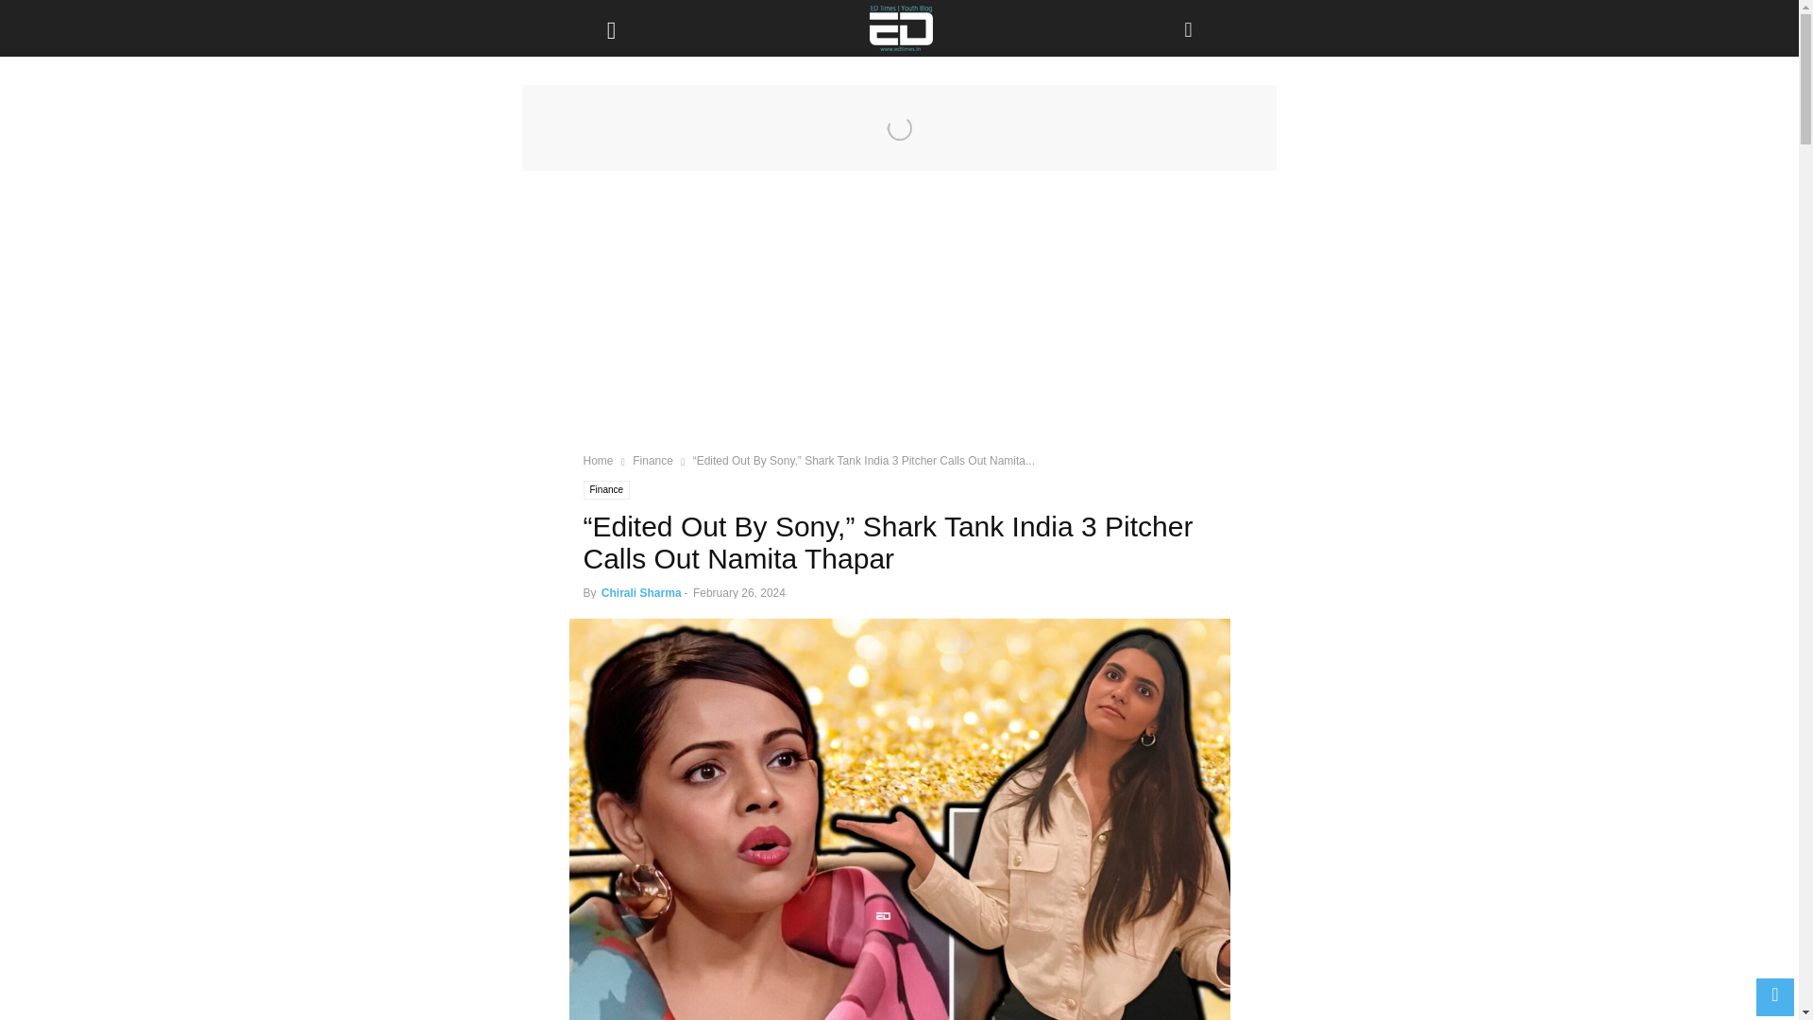 The width and height of the screenshot is (1813, 1020). I want to click on Chirali Sharma, so click(641, 593).